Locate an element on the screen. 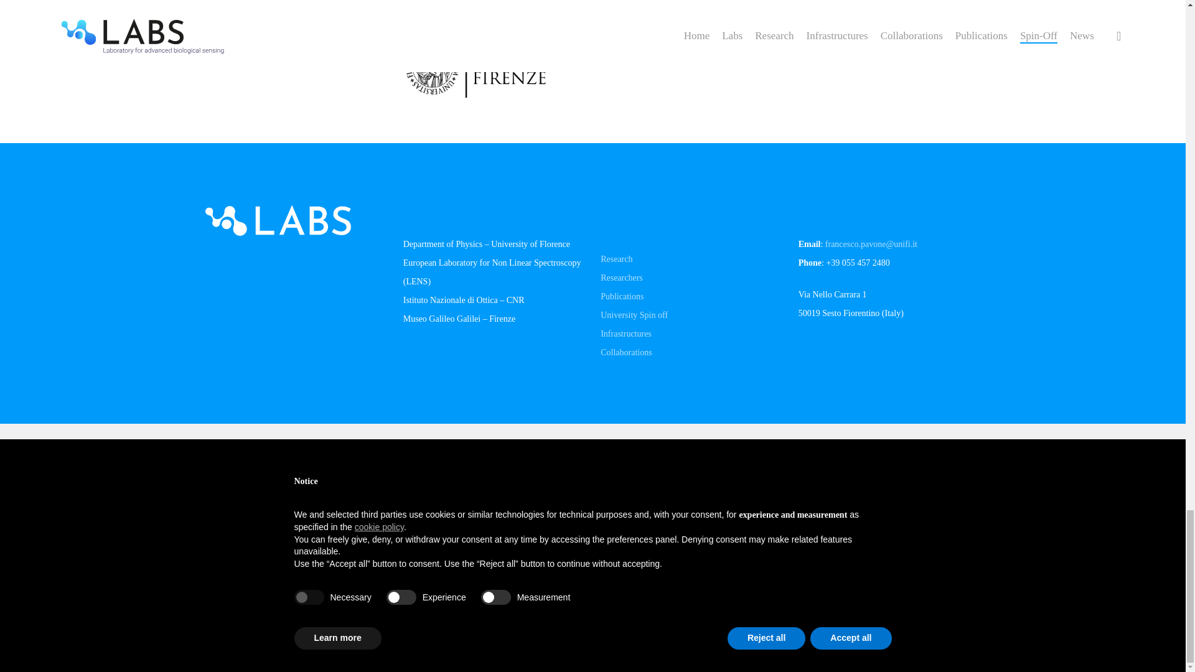 The height and width of the screenshot is (672, 1195). Deep Blue is located at coordinates (728, 636).